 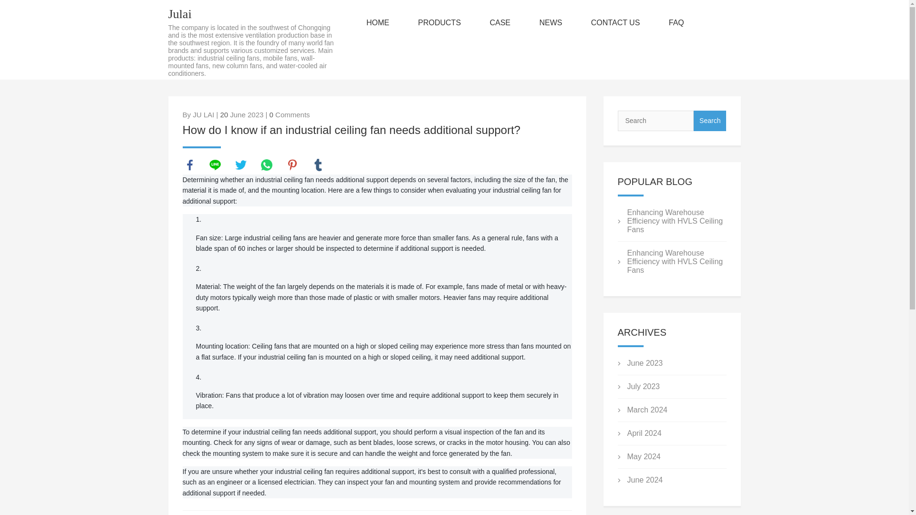 I want to click on June 2023, so click(x=644, y=363).